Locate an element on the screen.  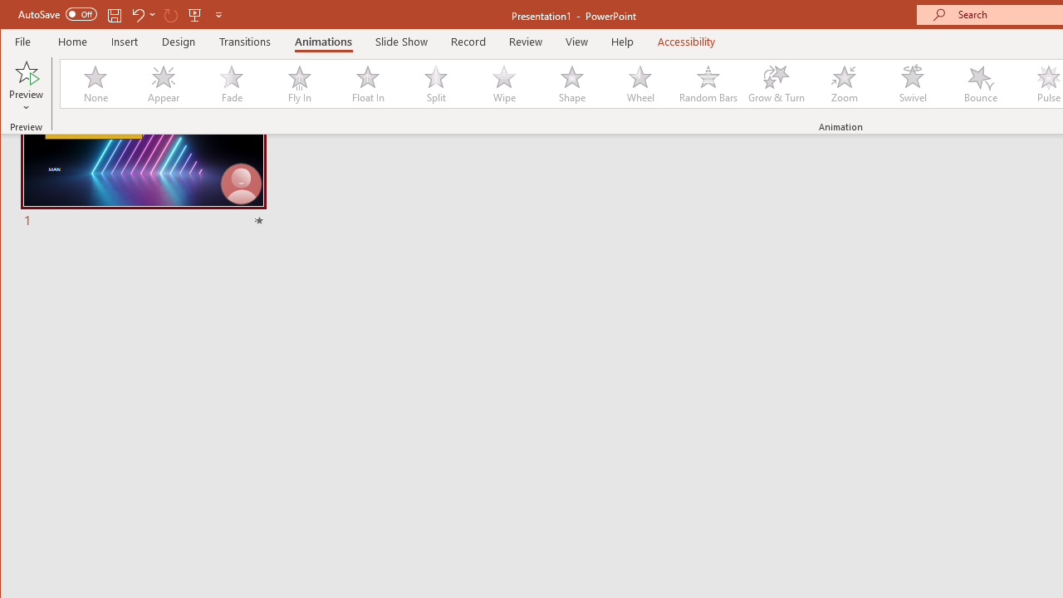
View is located at coordinates (576, 42).